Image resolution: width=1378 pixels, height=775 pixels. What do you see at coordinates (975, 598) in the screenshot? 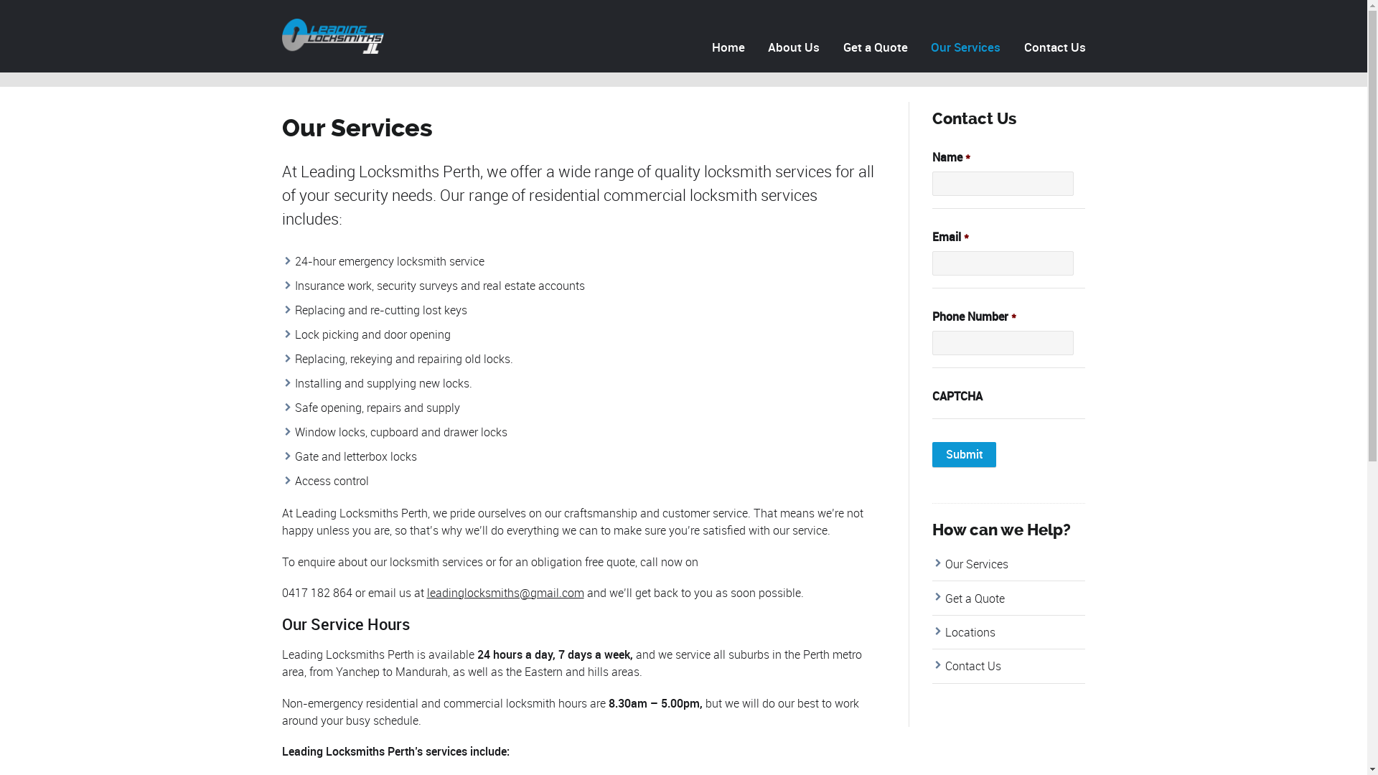
I see `Get a Quote` at bounding box center [975, 598].